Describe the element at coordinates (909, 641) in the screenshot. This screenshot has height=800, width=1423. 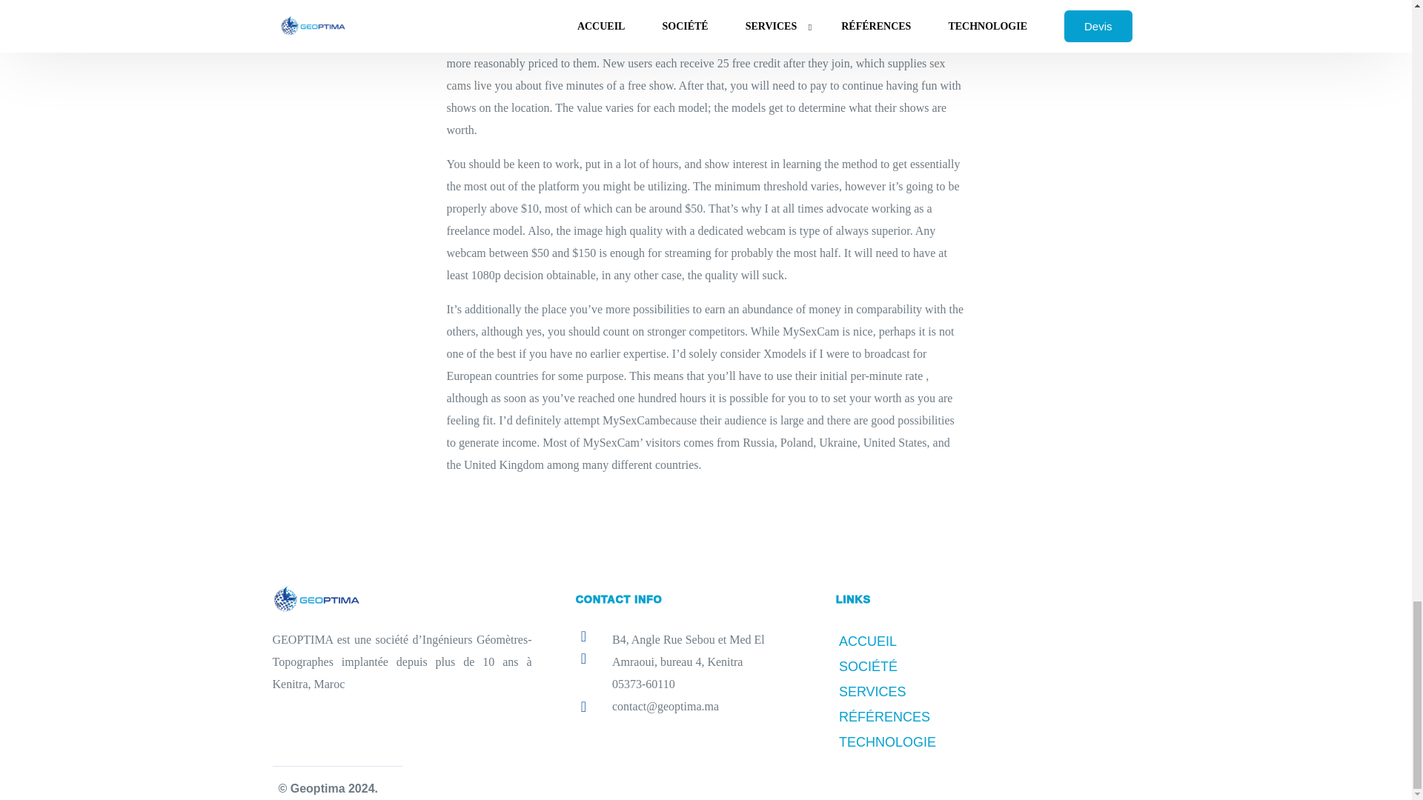
I see `ACCUEIL` at that location.